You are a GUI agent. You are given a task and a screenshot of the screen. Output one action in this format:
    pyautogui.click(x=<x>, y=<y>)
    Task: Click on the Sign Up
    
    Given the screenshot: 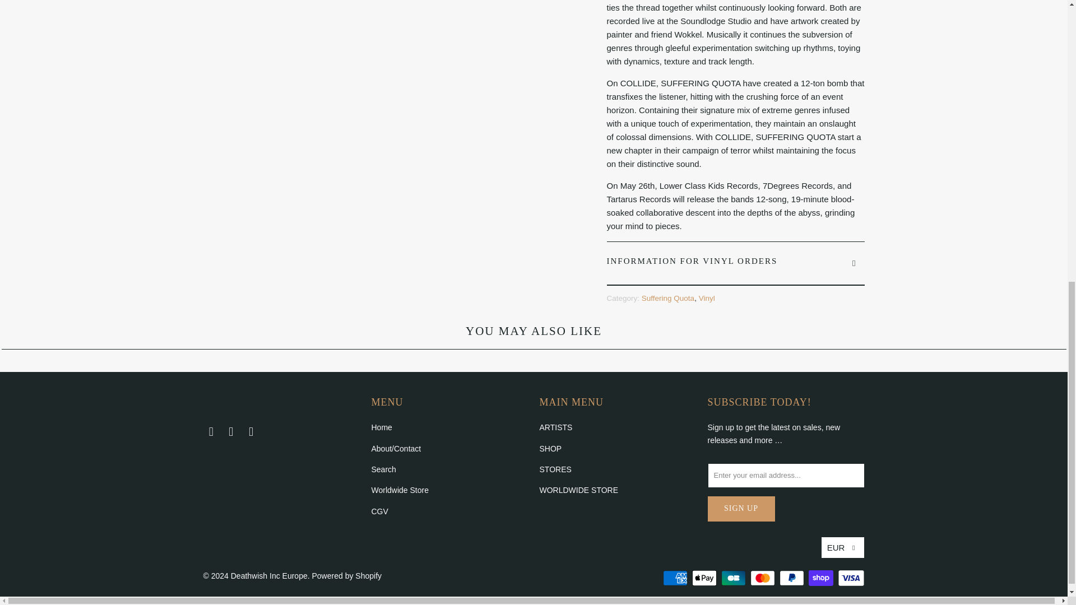 What is the action you would take?
    pyautogui.click(x=741, y=509)
    